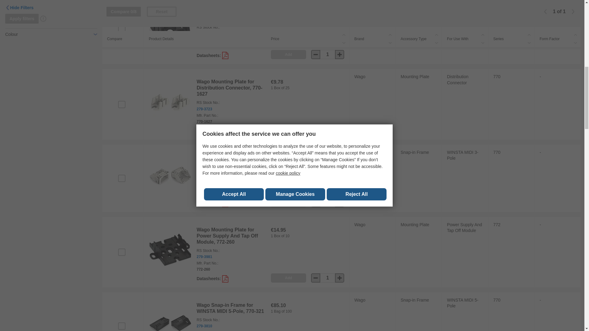 Image resolution: width=589 pixels, height=331 pixels. What do you see at coordinates (121, 252) in the screenshot?
I see `on` at bounding box center [121, 252].